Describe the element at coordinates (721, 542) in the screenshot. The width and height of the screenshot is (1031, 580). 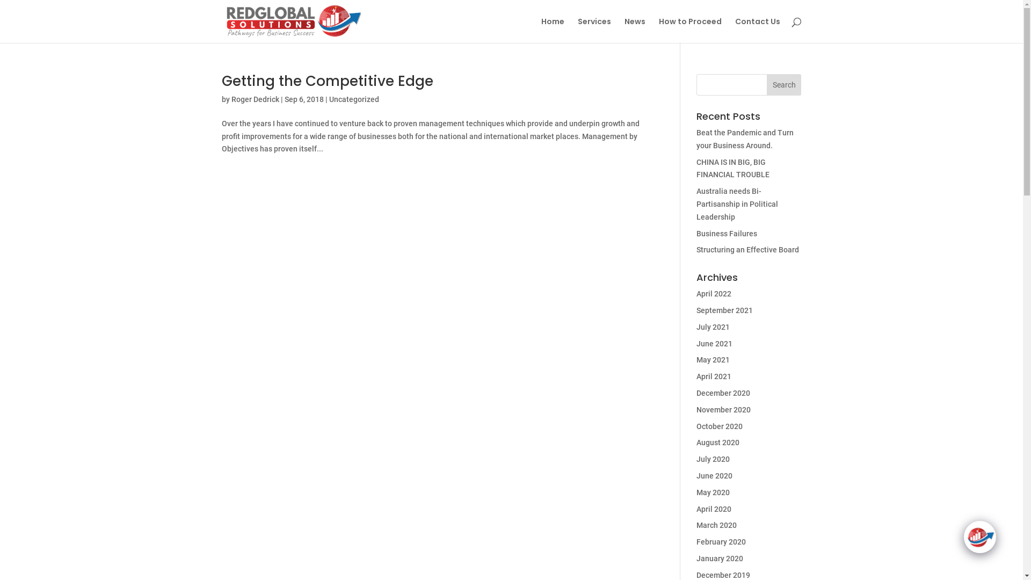
I see `February 2020` at that location.